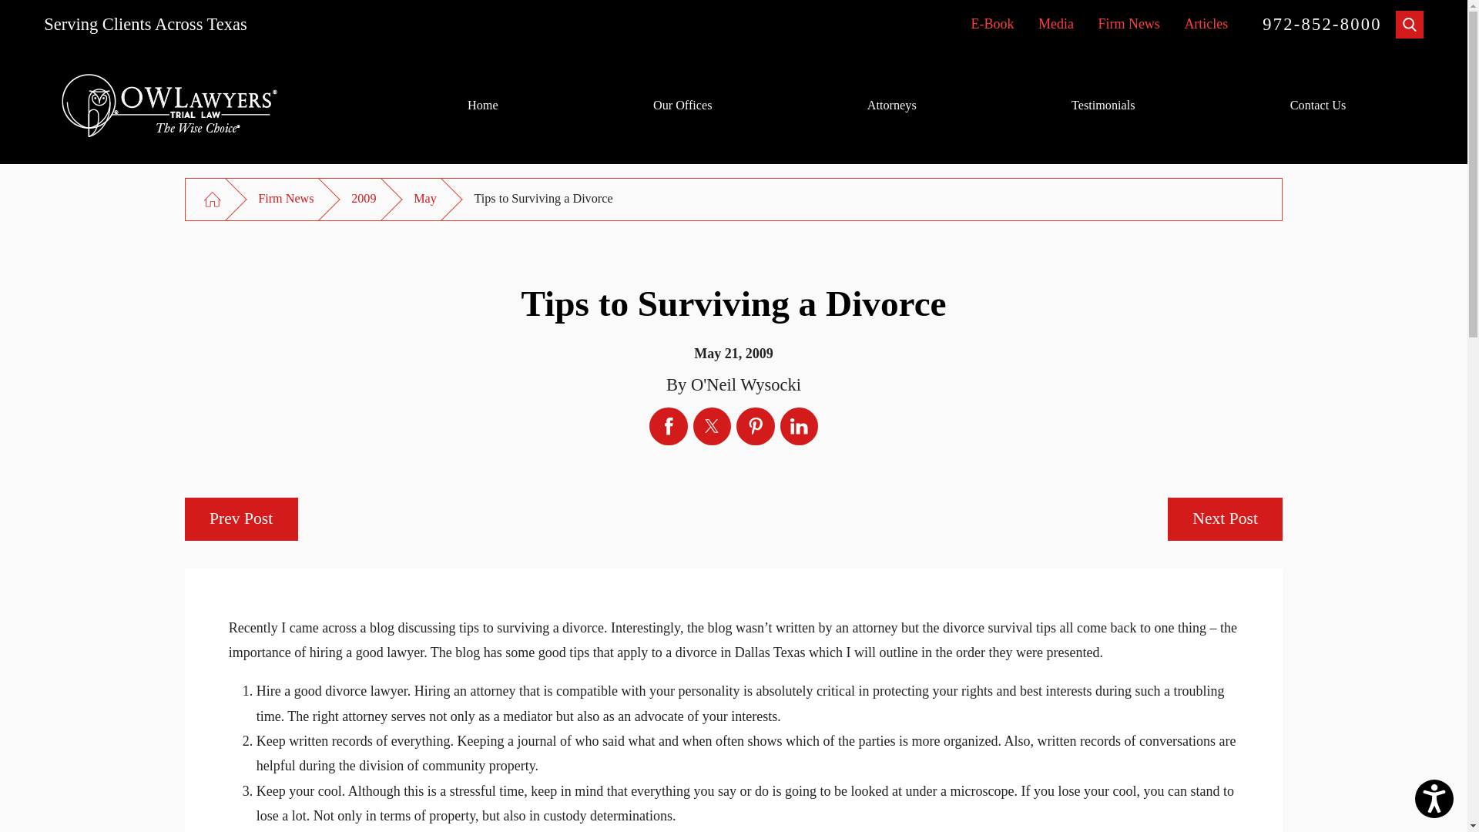 The height and width of the screenshot is (832, 1479). I want to click on Search Our Site, so click(1410, 25).